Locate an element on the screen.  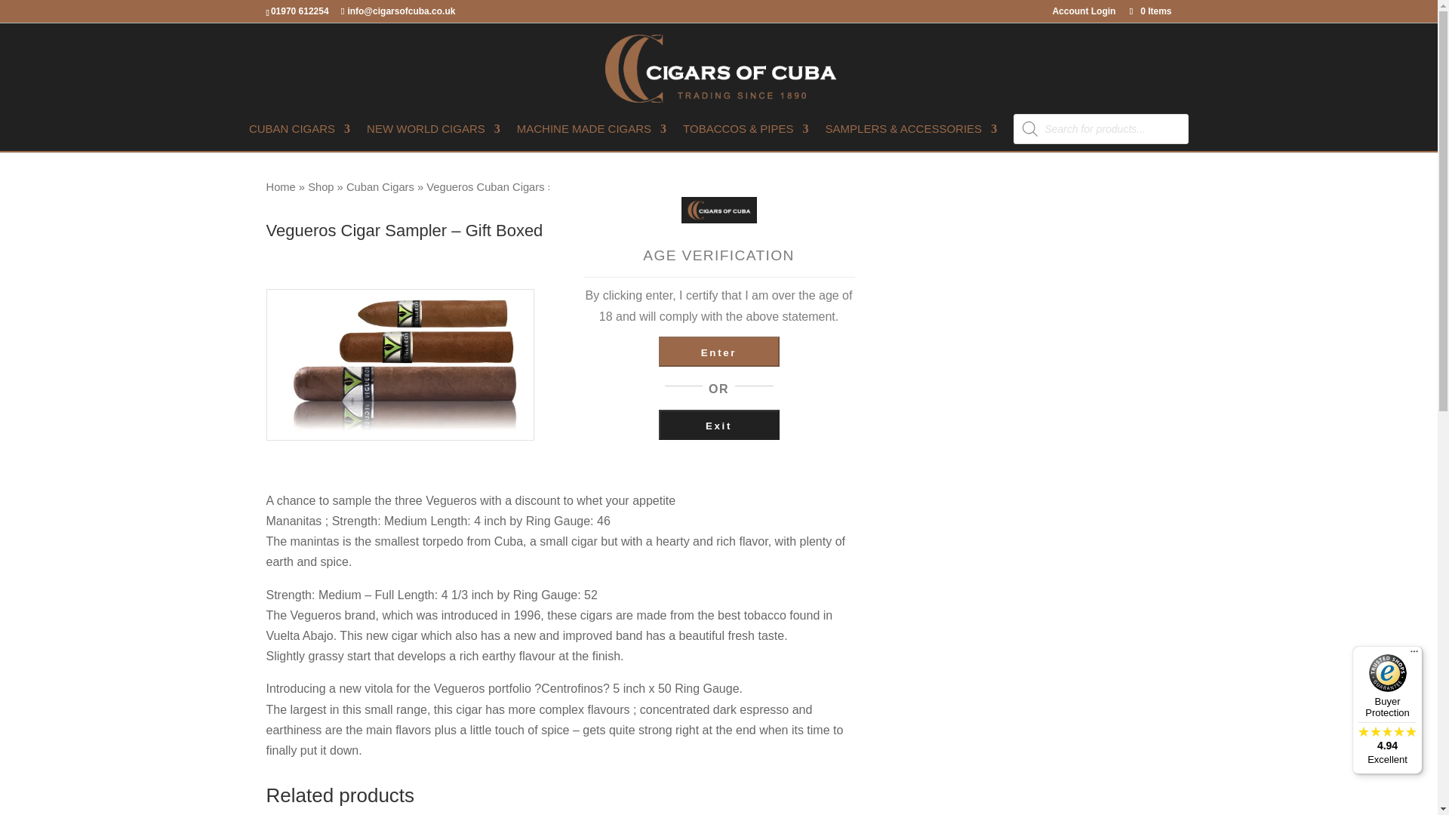
CUBAN CIGARS is located at coordinates (300, 137).